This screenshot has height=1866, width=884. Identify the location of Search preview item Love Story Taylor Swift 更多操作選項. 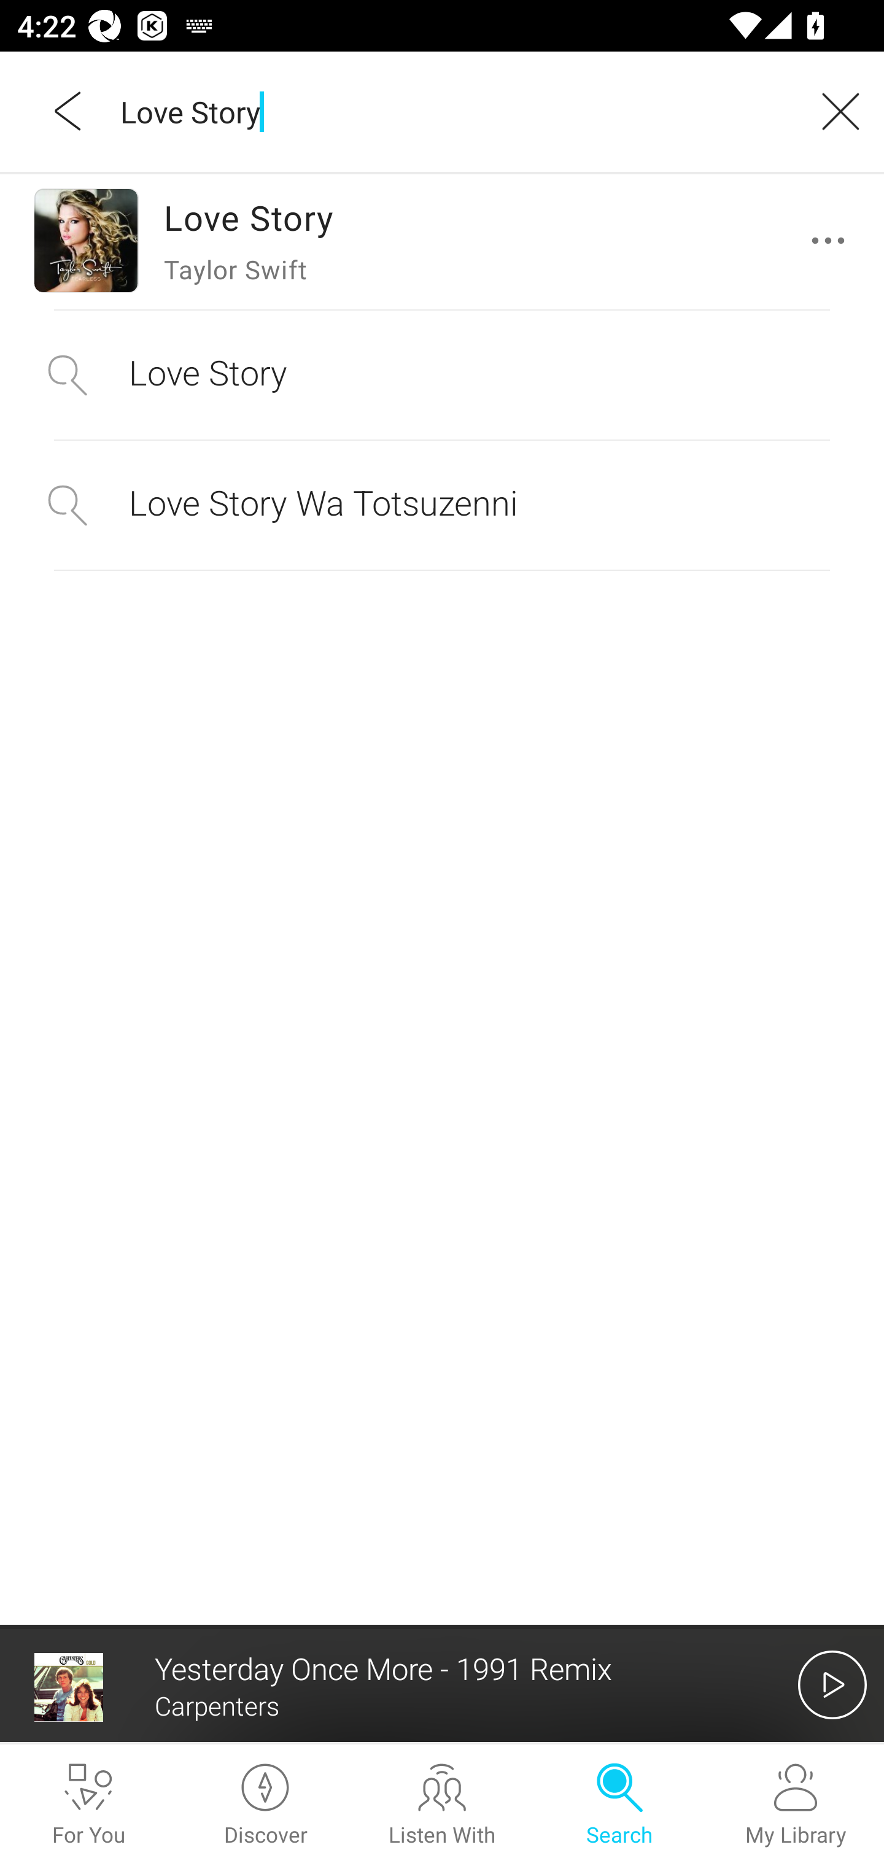
(442, 241).